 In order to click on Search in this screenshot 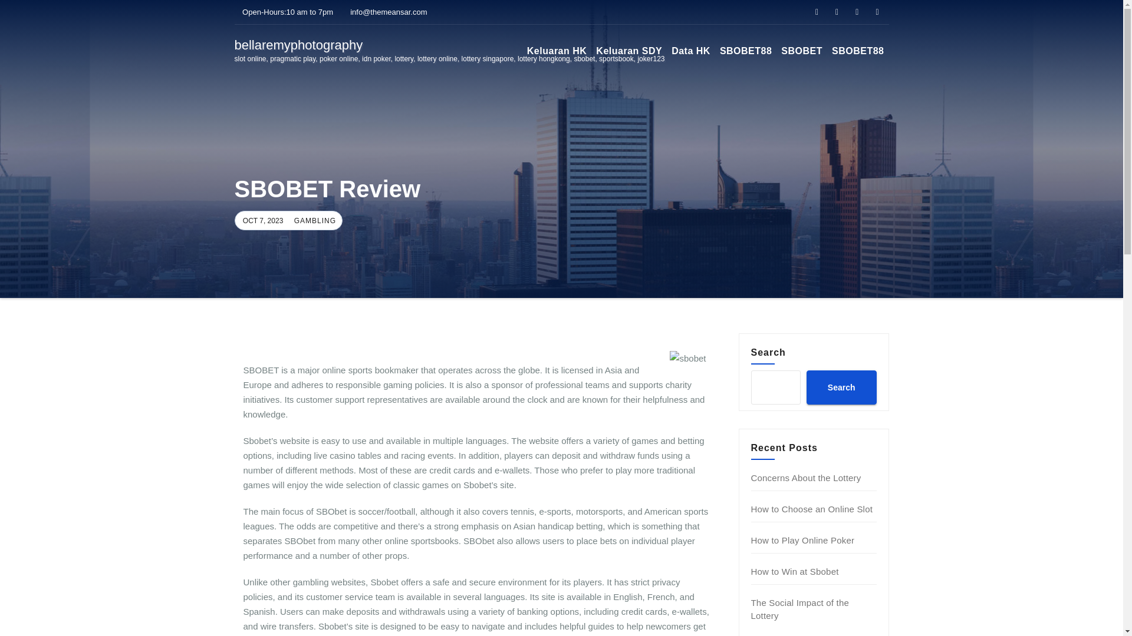, I will do `click(841, 387)`.